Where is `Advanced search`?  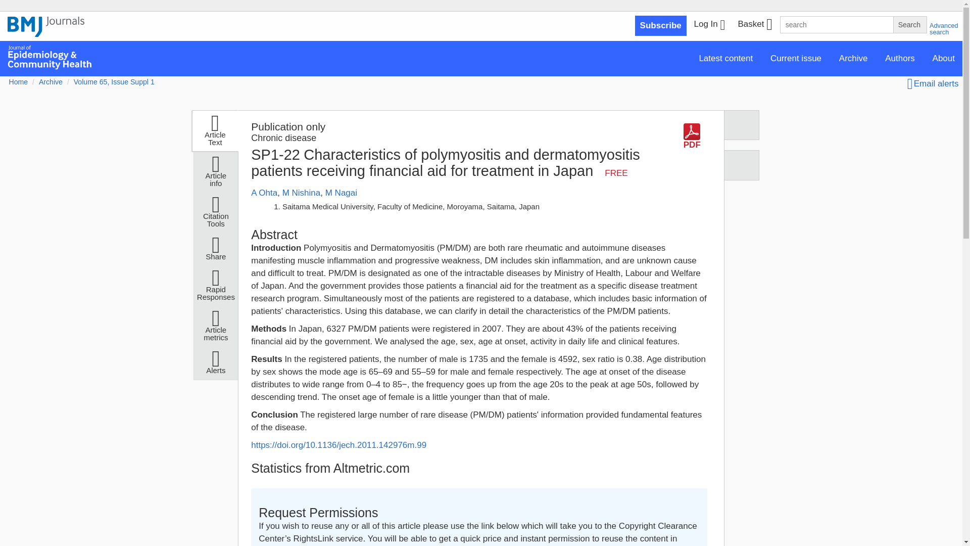
Advanced search is located at coordinates (944, 29).